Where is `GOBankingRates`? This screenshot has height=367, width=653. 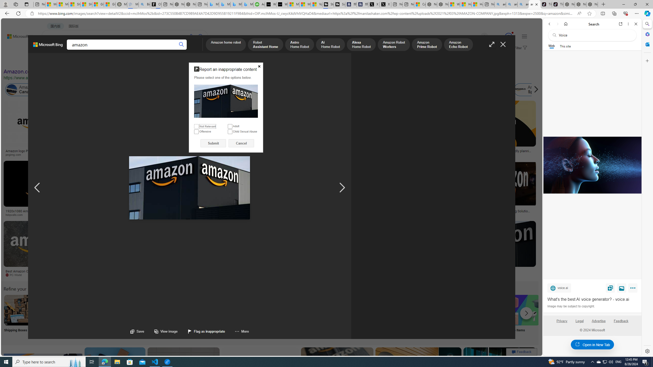
GOBankingRates is located at coordinates (123, 215).